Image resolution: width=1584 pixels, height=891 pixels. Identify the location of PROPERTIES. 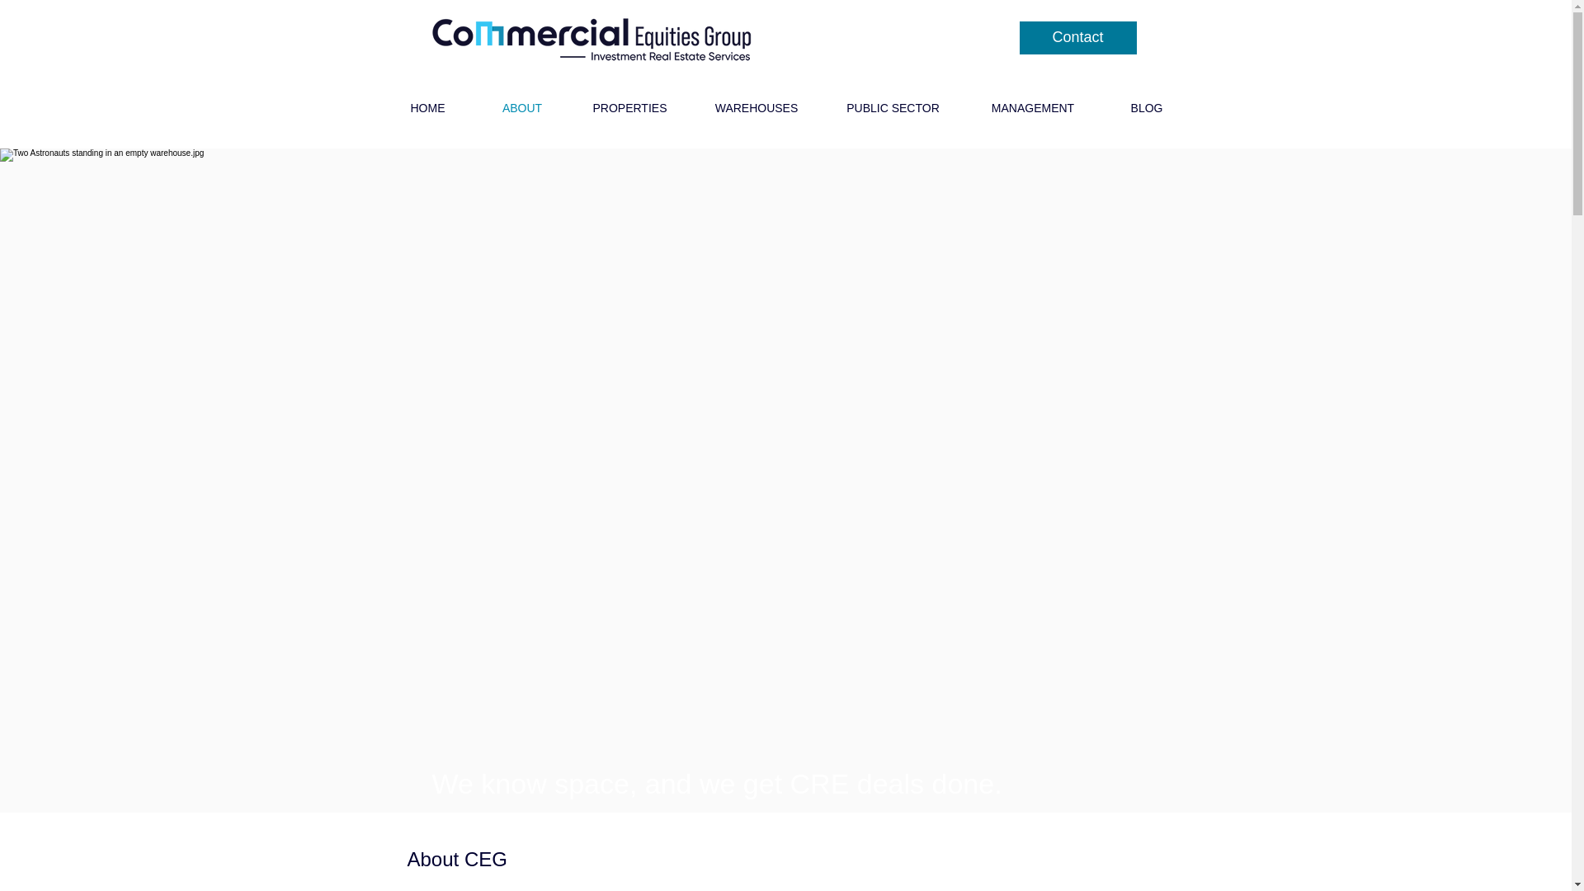
(629, 107).